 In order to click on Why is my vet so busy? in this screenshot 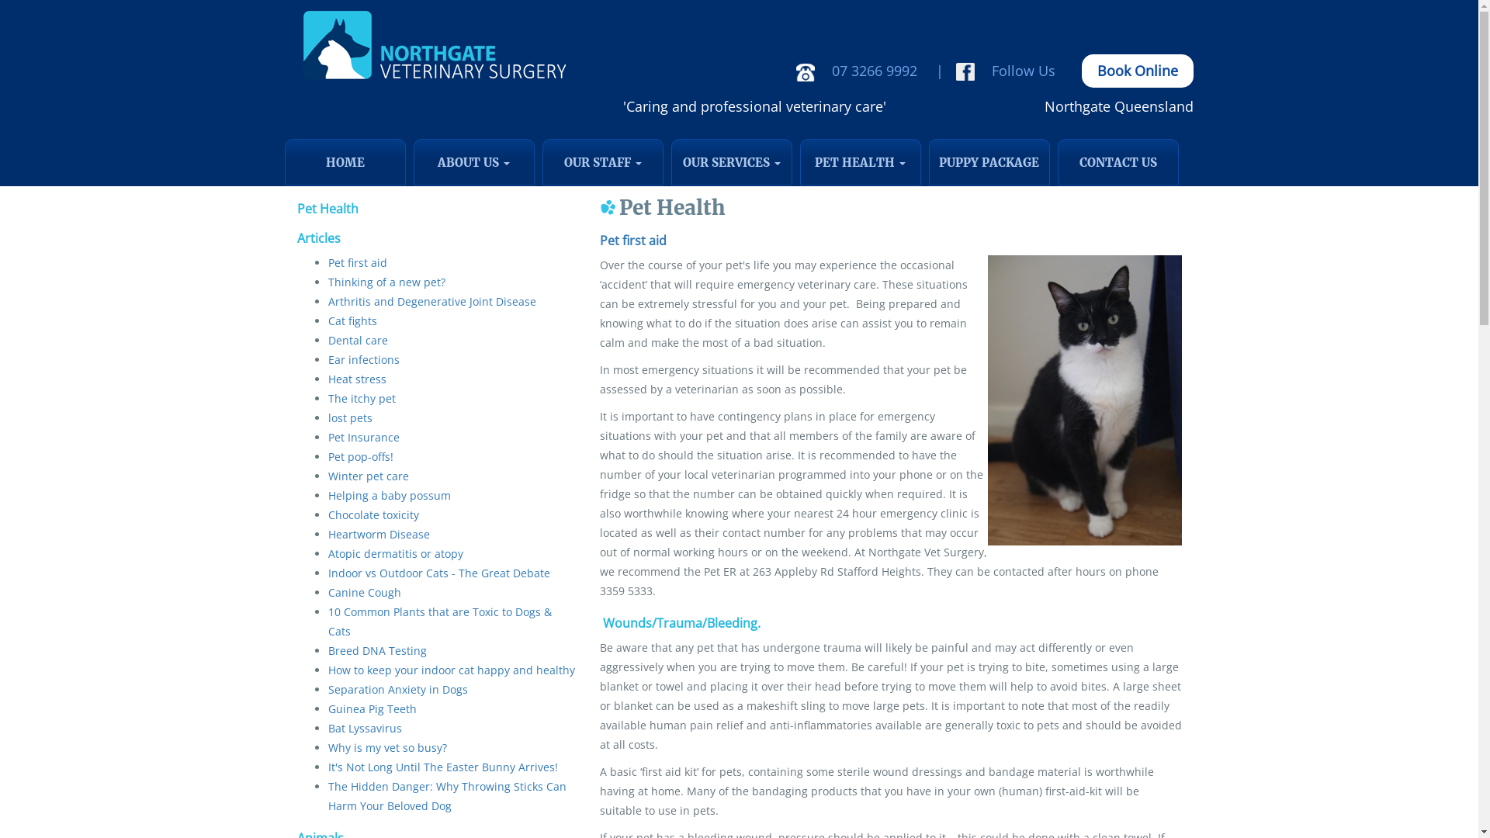, I will do `click(386, 748)`.